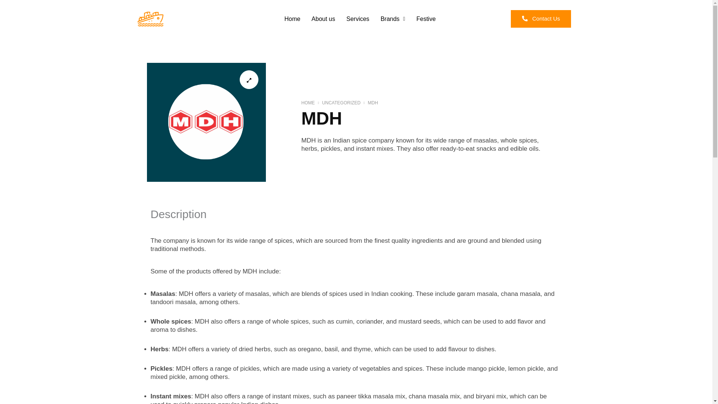 Image resolution: width=718 pixels, height=404 pixels. I want to click on Services, so click(358, 19).